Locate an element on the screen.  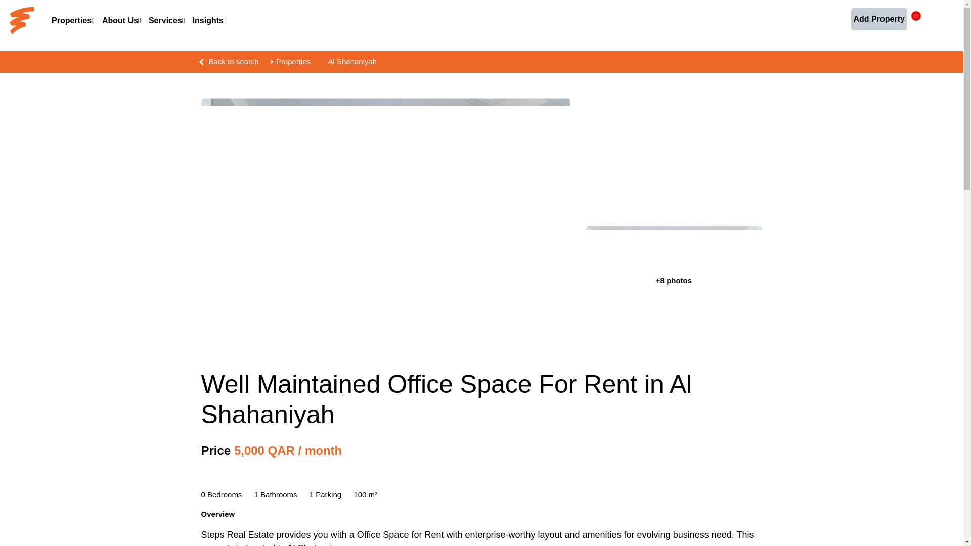
Properties is located at coordinates (293, 61).